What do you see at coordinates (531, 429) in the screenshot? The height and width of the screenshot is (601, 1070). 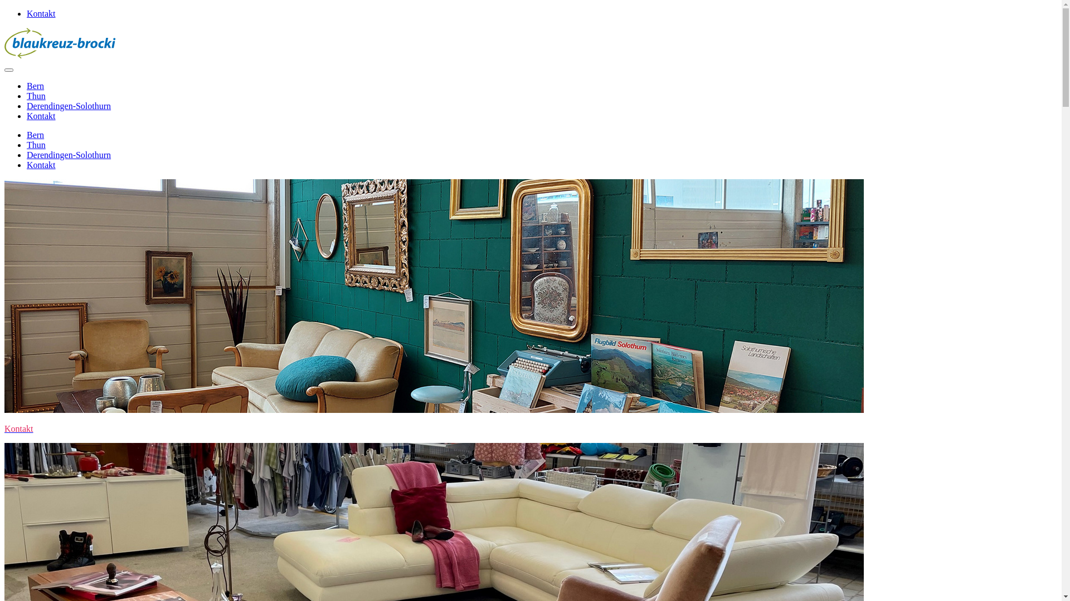 I see `Kontakt` at bounding box center [531, 429].